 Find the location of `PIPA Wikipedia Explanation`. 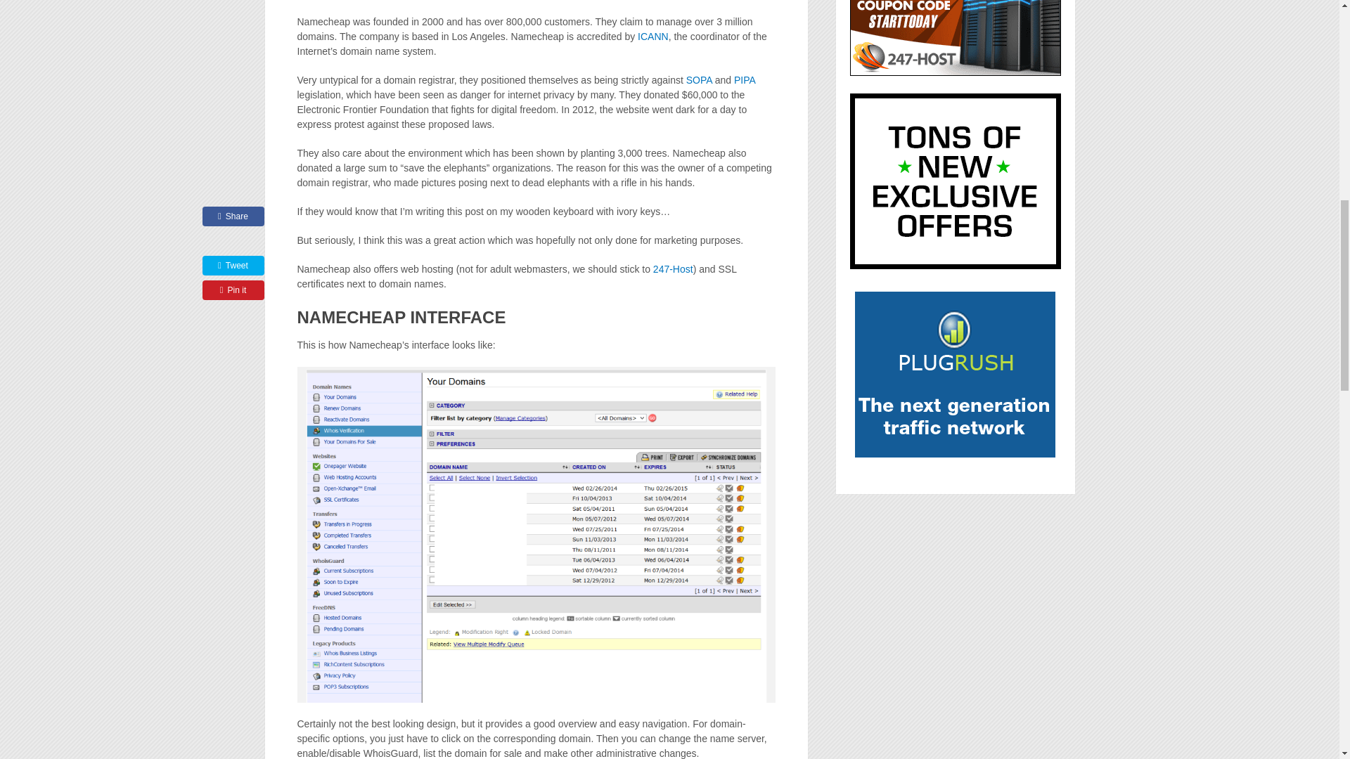

PIPA Wikipedia Explanation is located at coordinates (744, 80).